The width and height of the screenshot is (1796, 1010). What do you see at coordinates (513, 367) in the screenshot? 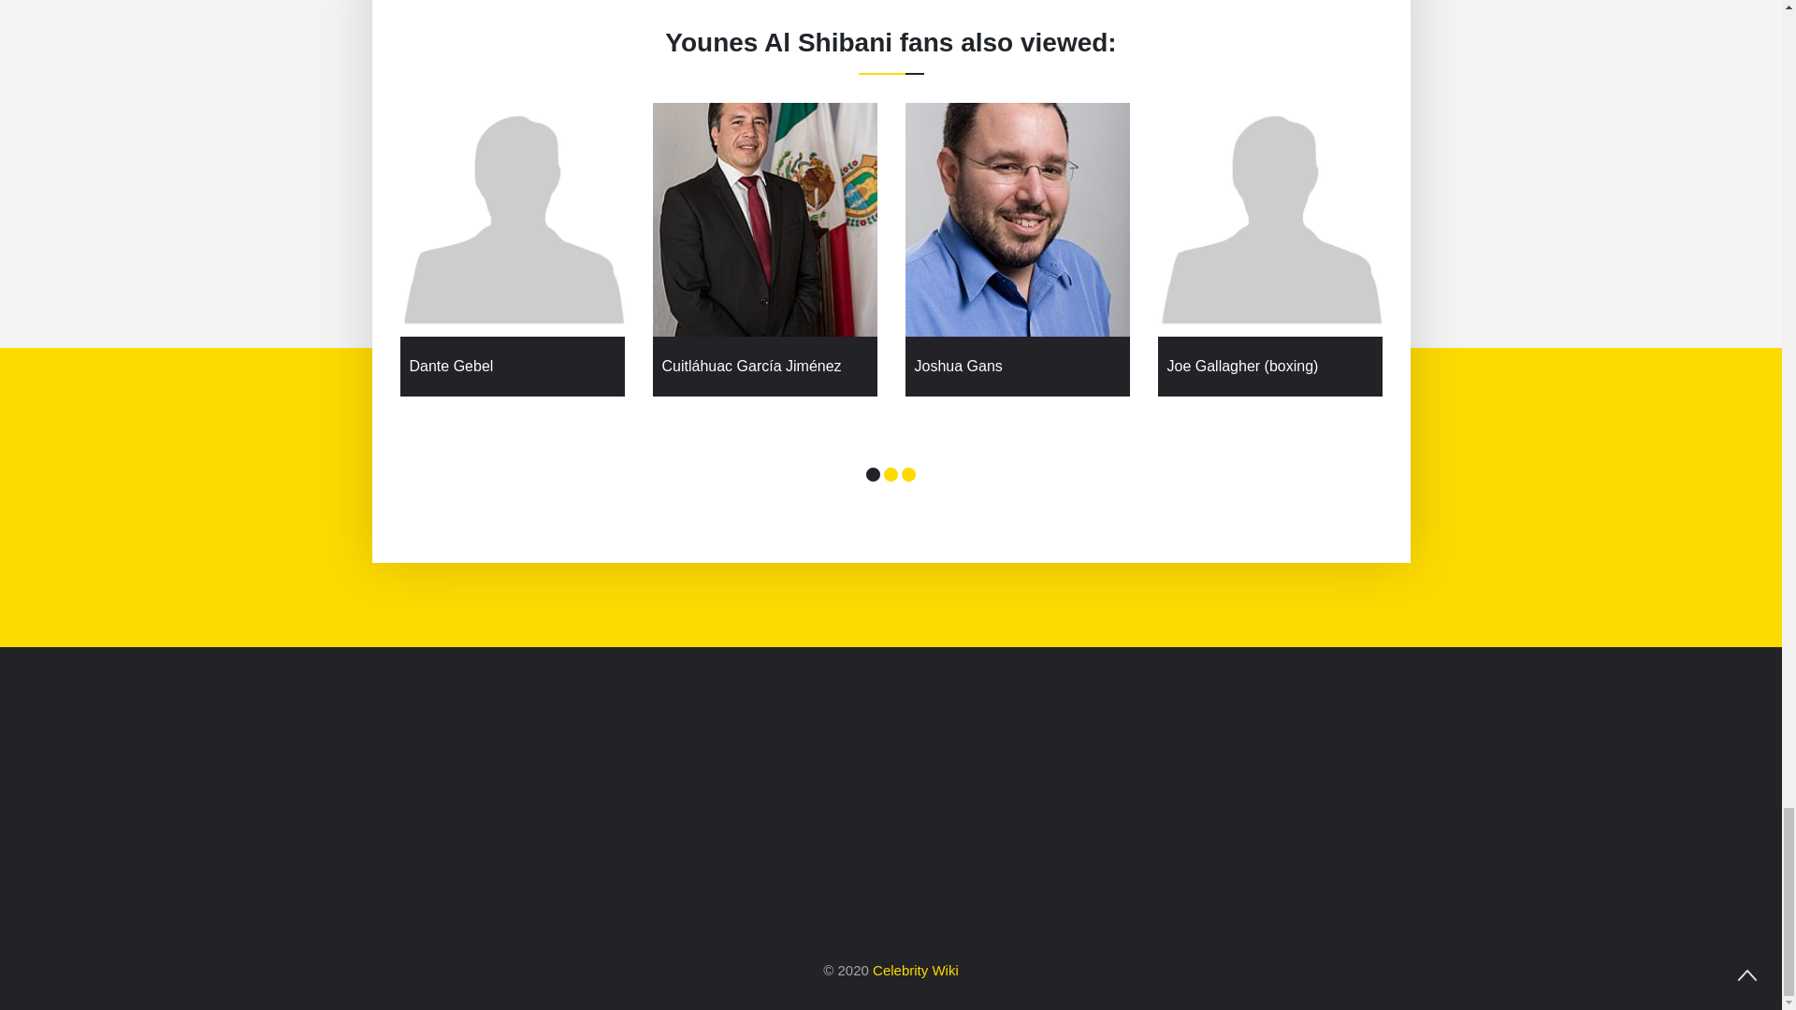
I see `Dante Gebel` at bounding box center [513, 367].